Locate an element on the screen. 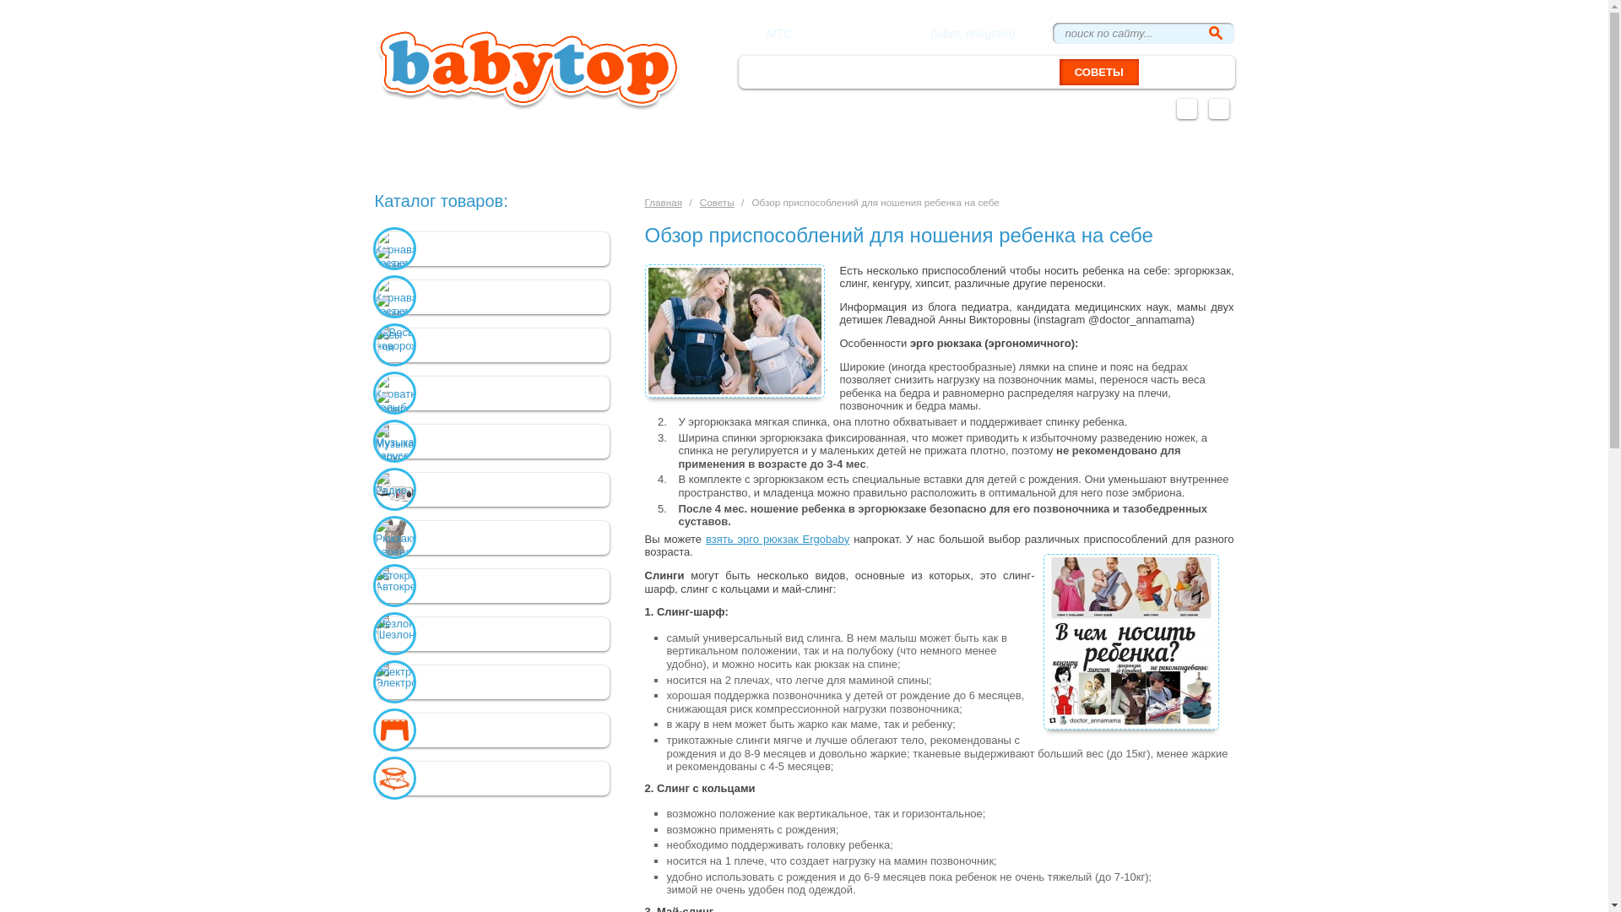    is located at coordinates (1216, 33).